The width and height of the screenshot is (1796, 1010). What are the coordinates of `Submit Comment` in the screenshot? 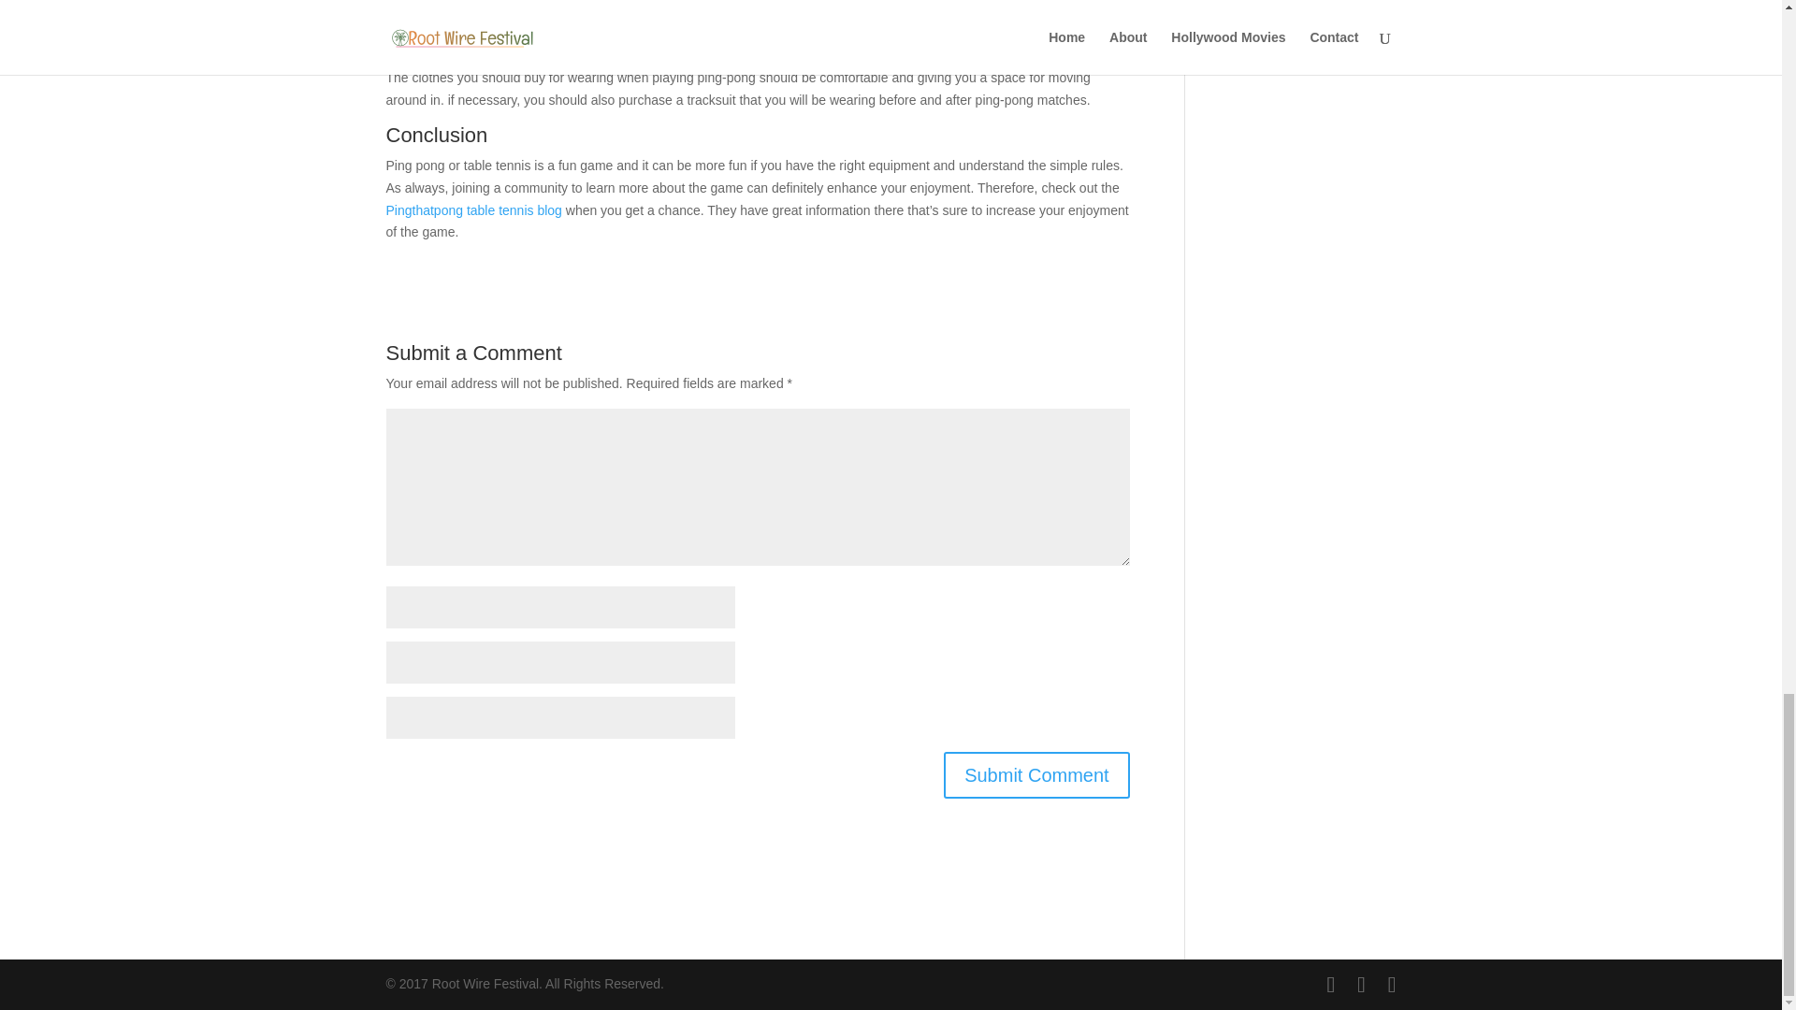 It's located at (1036, 774).